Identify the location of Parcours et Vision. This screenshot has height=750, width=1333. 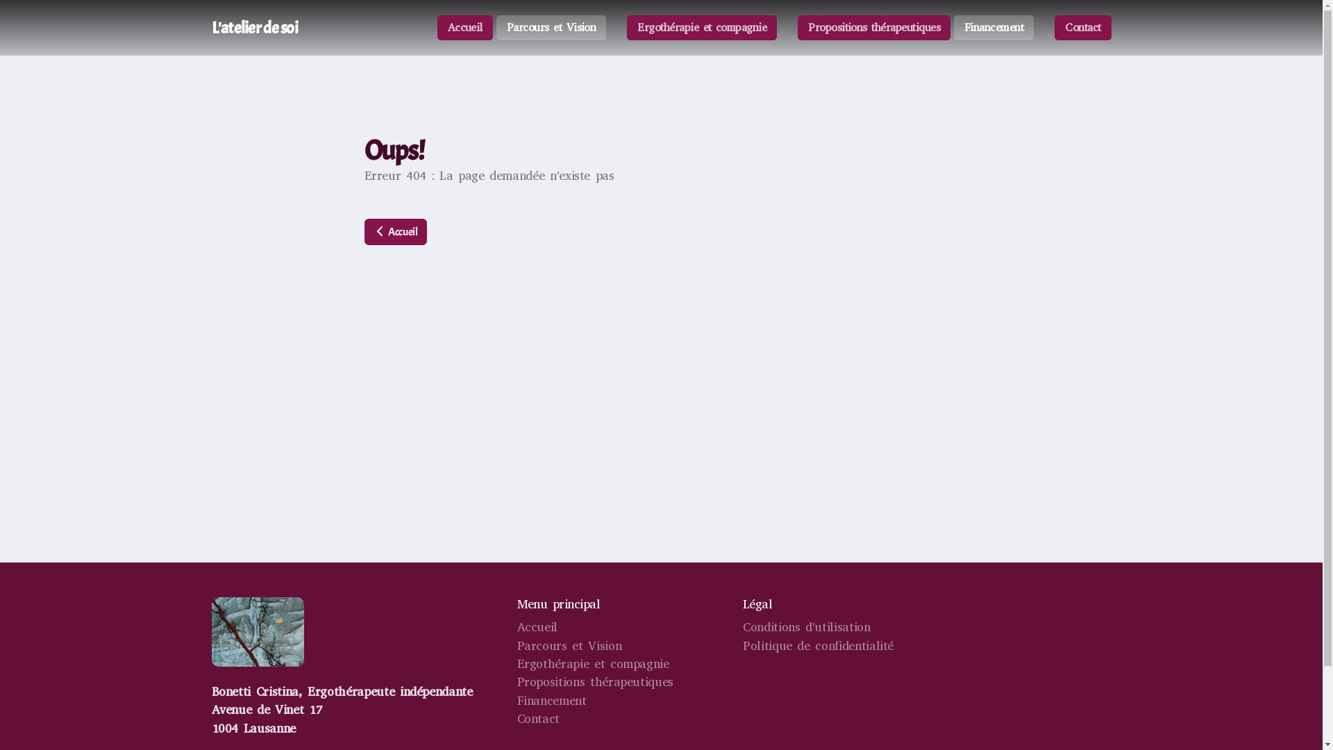
(569, 646).